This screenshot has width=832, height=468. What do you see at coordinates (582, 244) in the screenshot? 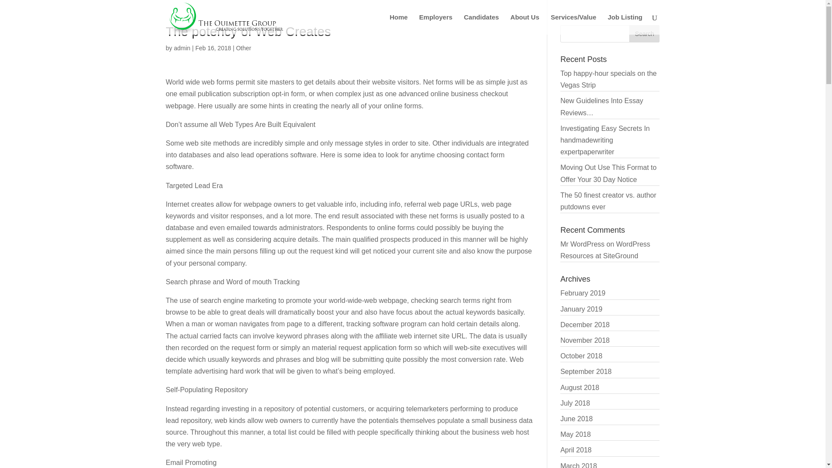
I see `Mr WordPress` at bounding box center [582, 244].